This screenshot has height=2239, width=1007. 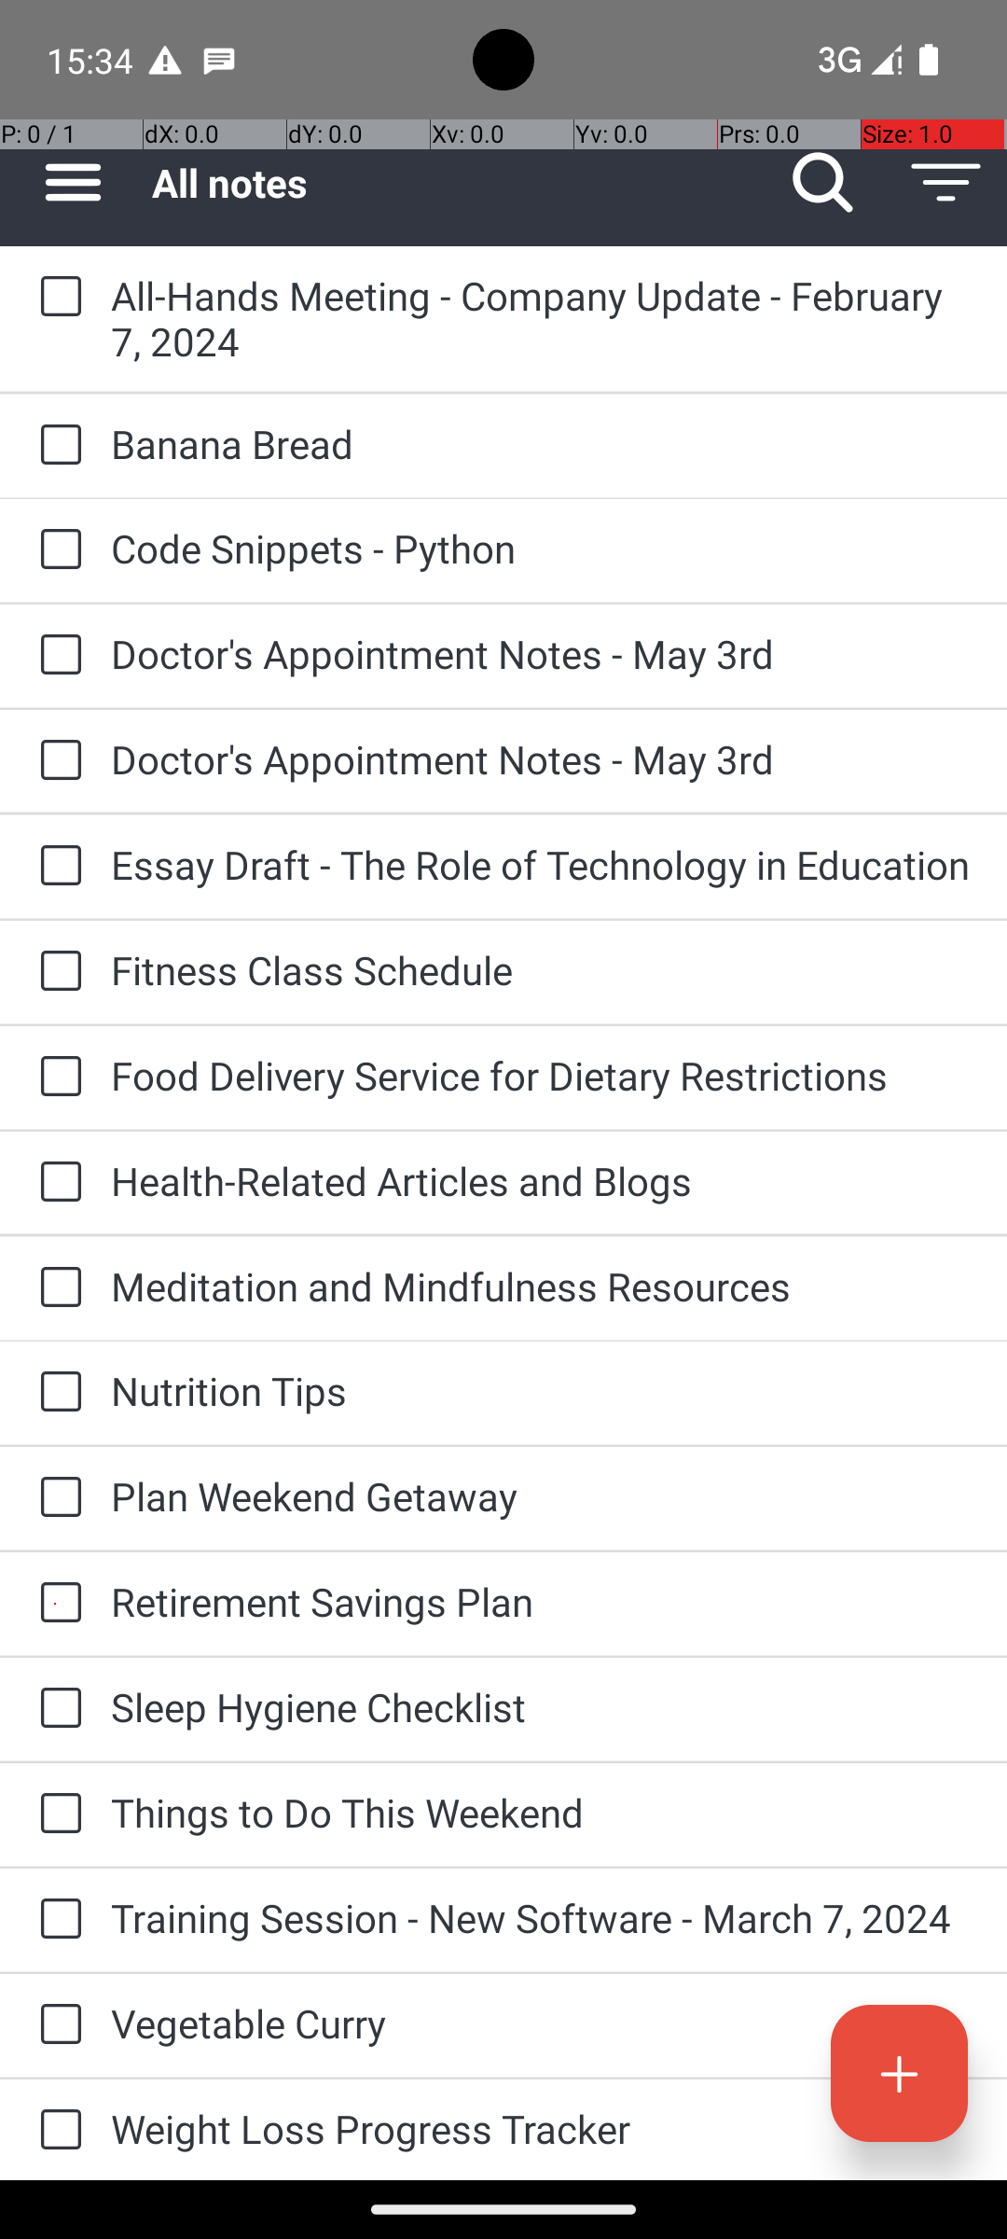 What do you see at coordinates (541, 1181) in the screenshot?
I see `Health-Related Articles and Blogs` at bounding box center [541, 1181].